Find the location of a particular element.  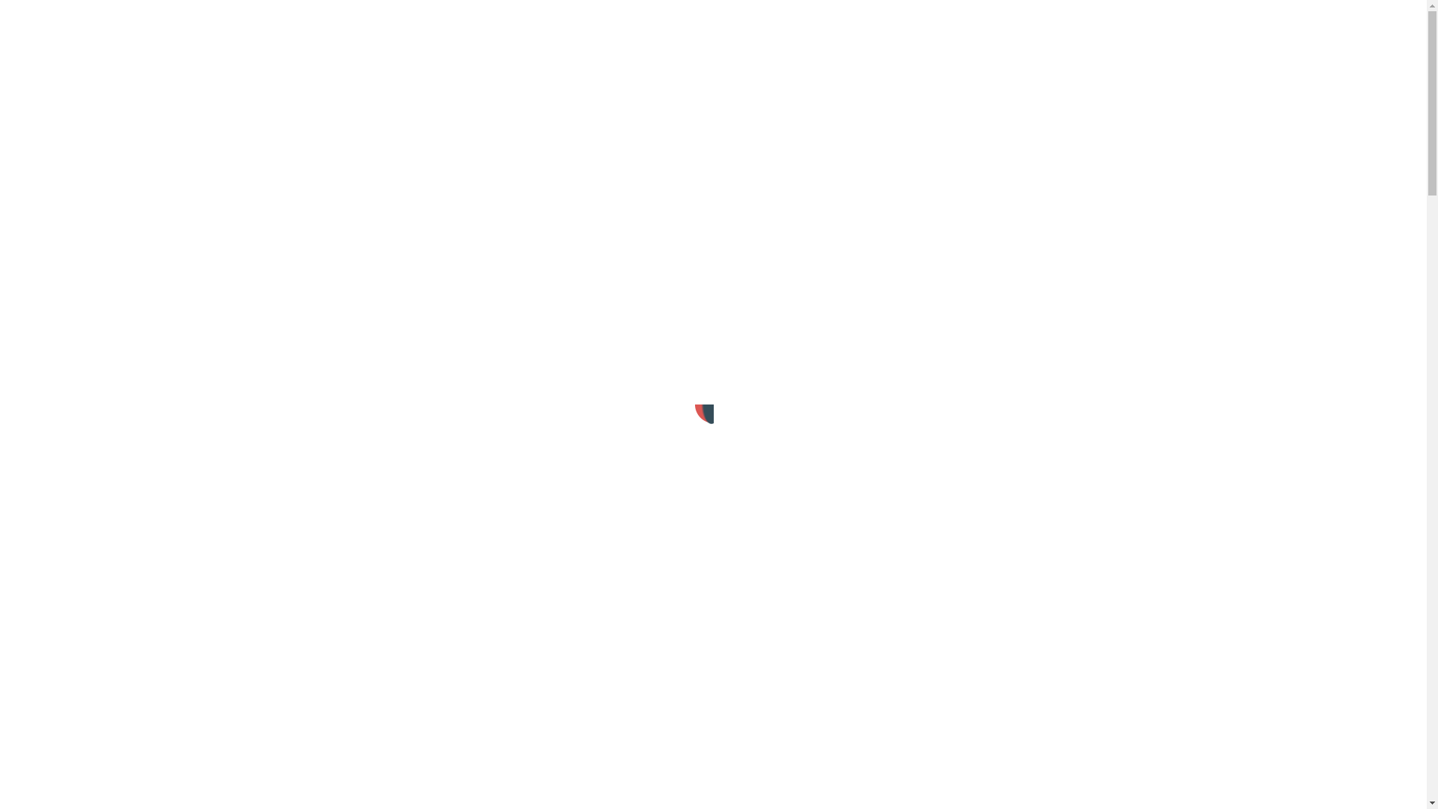

WAAROM VERKOPEN is located at coordinates (183, 20).